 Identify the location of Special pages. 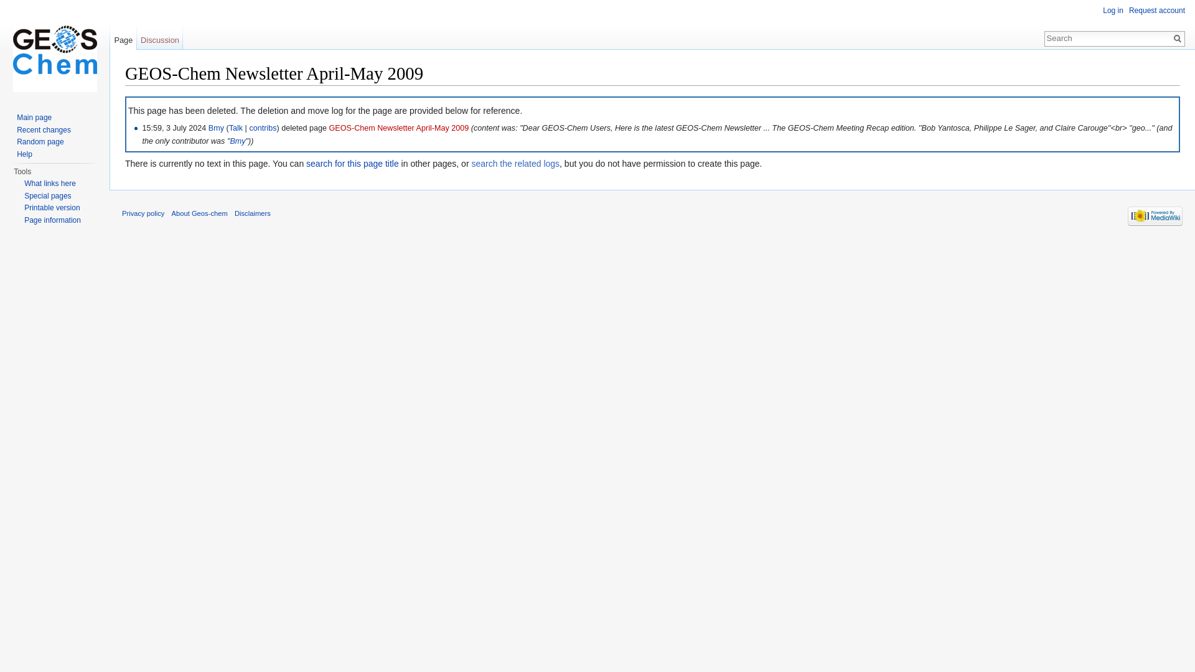
(47, 195).